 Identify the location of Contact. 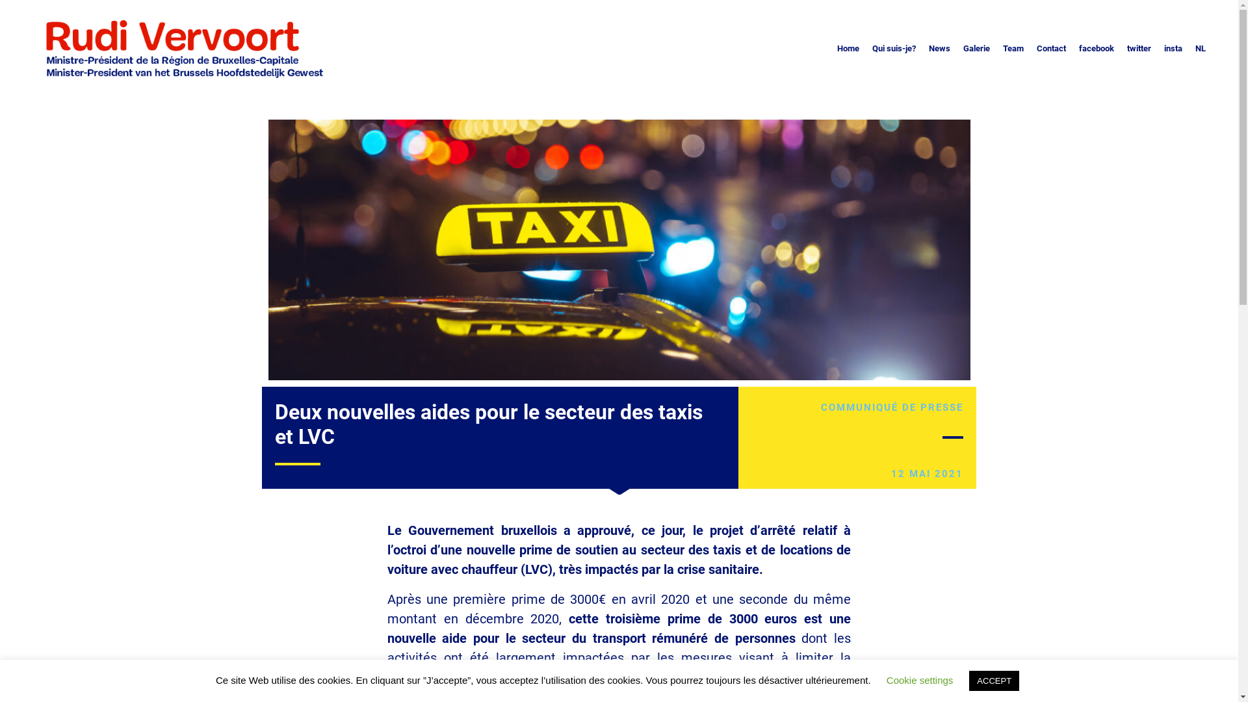
(1052, 49).